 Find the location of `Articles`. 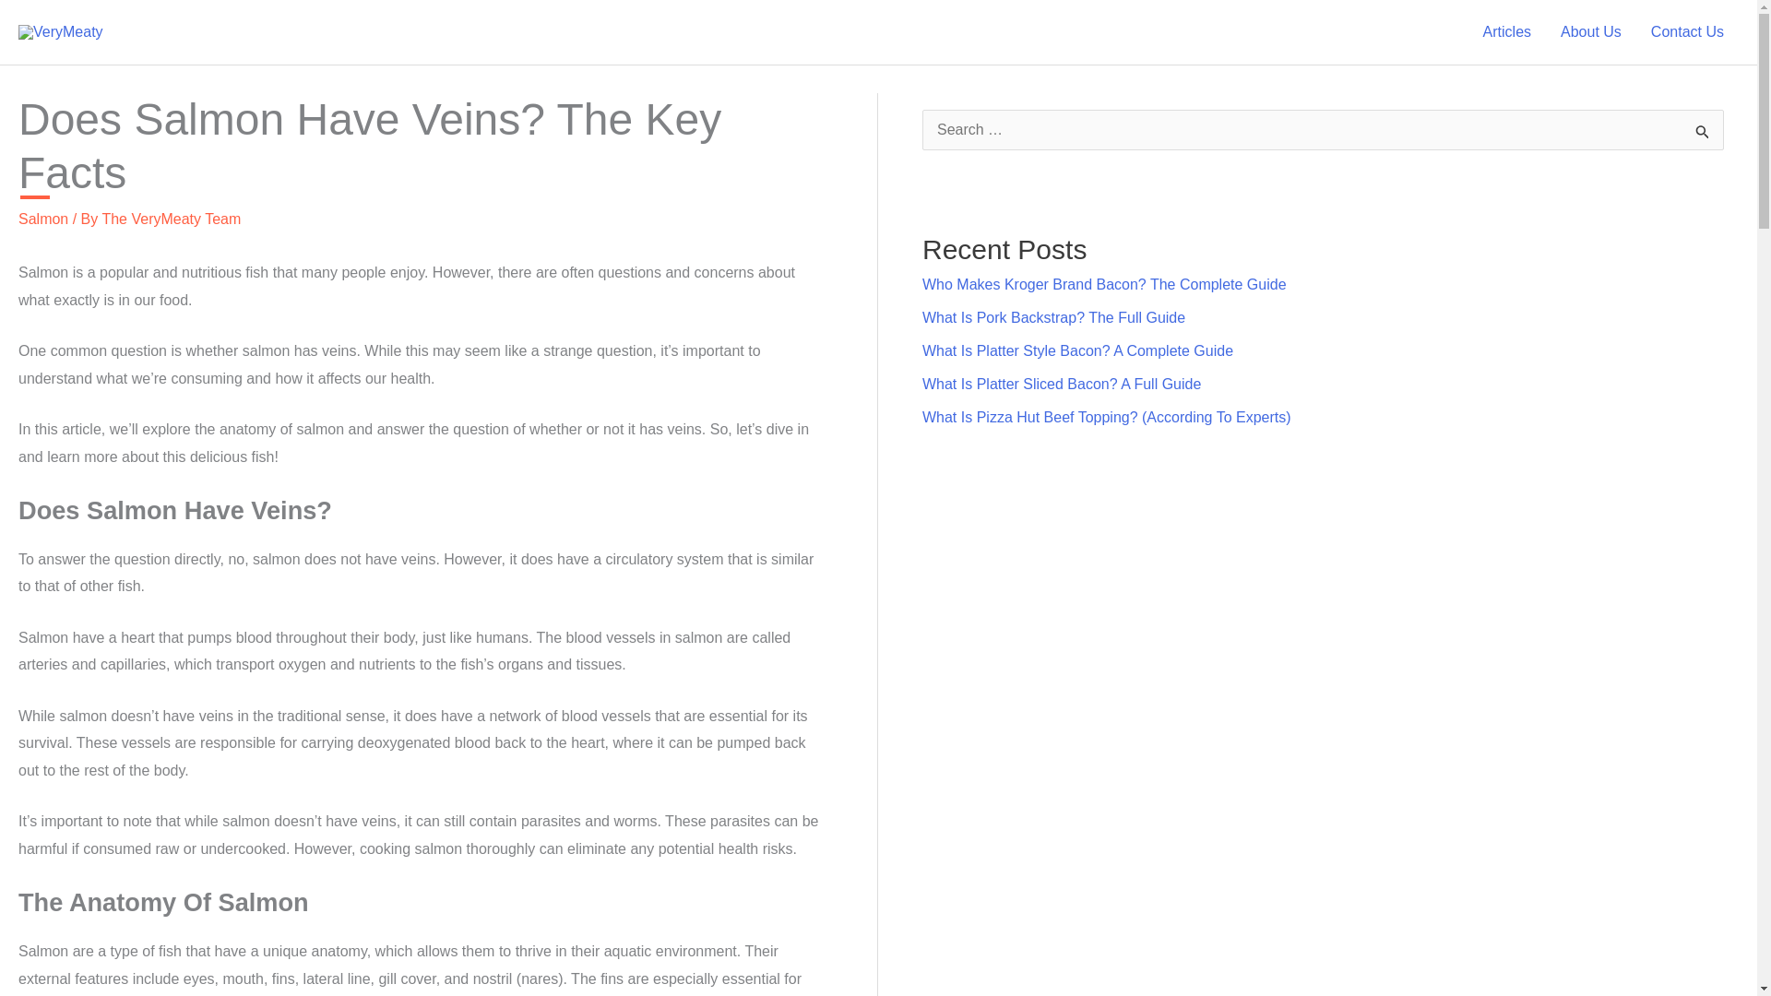

Articles is located at coordinates (1507, 32).